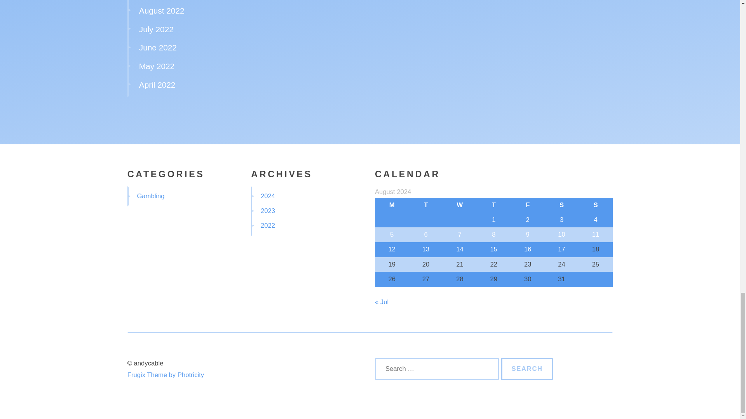  What do you see at coordinates (157, 85) in the screenshot?
I see `April 2022` at bounding box center [157, 85].